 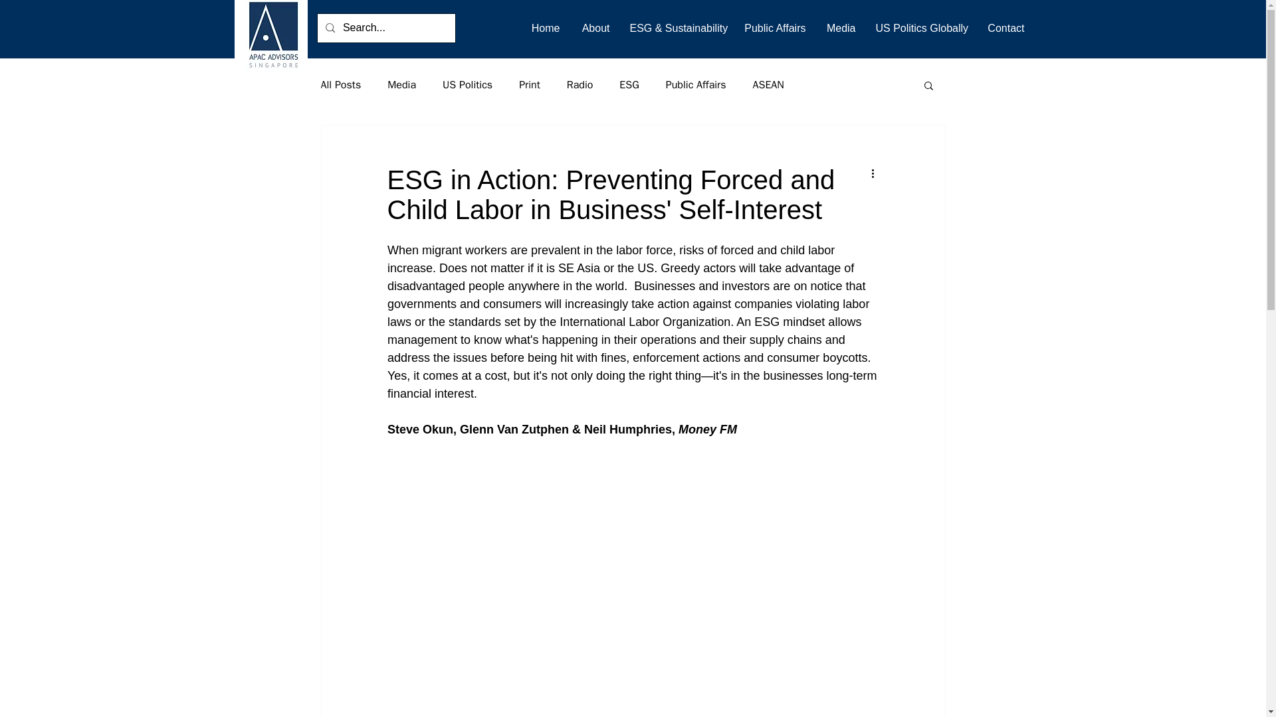 What do you see at coordinates (774, 29) in the screenshot?
I see `Public Affairs` at bounding box center [774, 29].